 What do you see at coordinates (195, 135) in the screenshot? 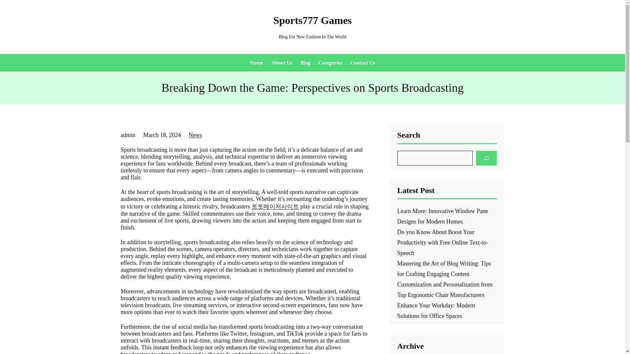
I see `News` at bounding box center [195, 135].